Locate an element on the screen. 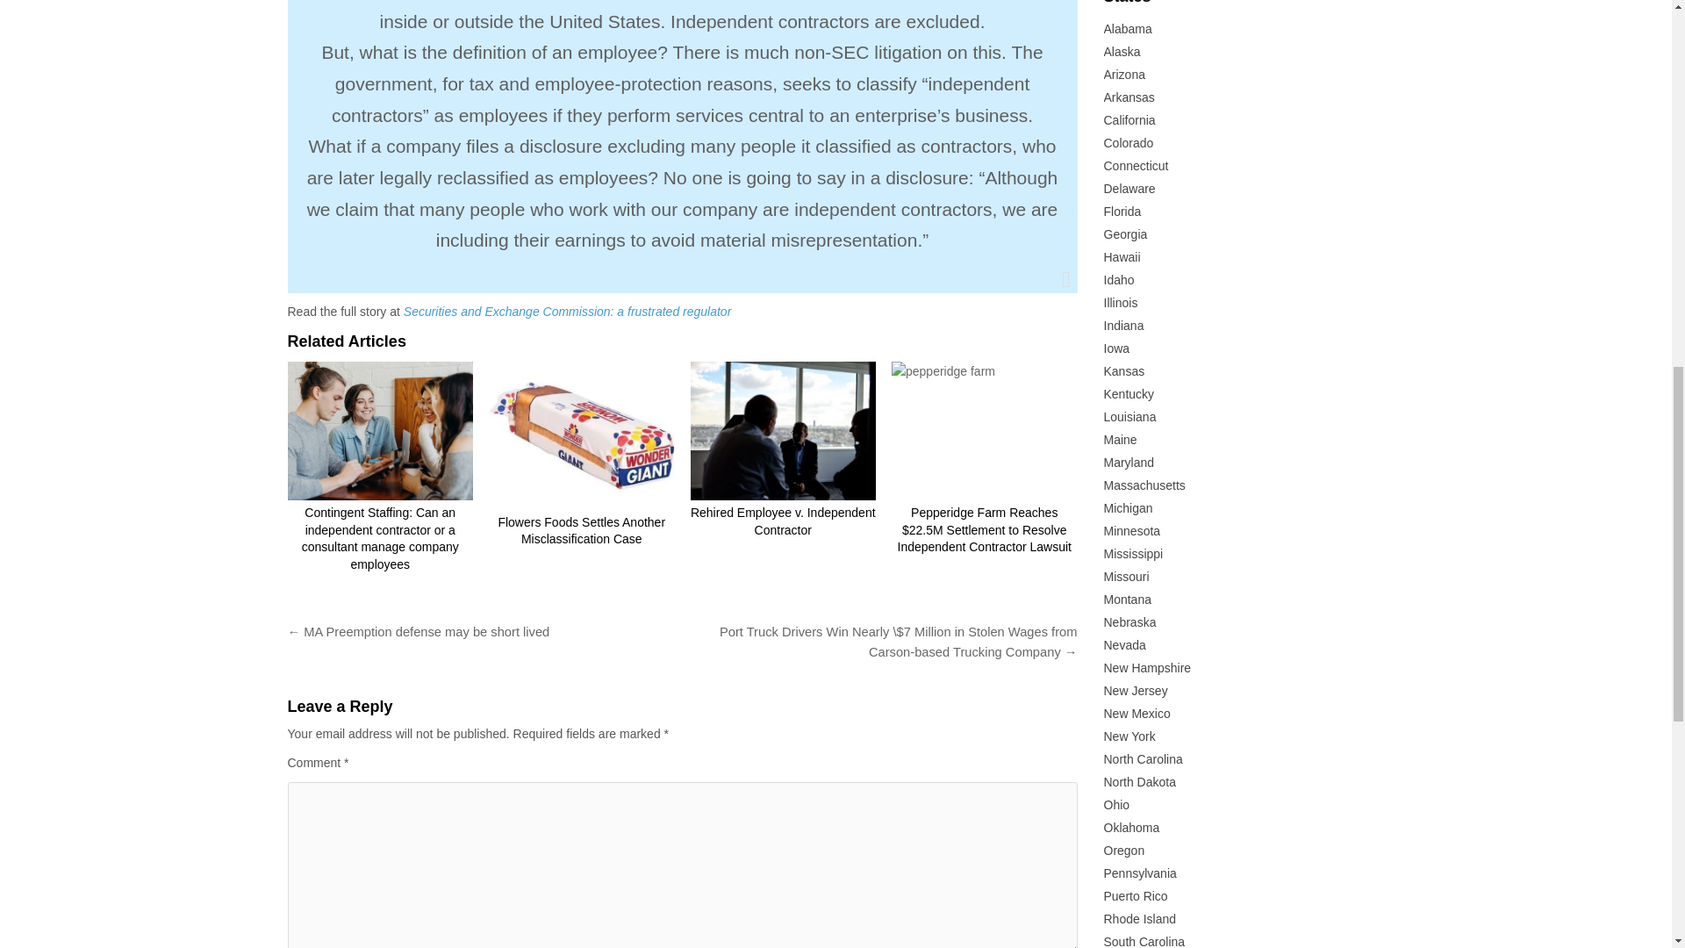 The width and height of the screenshot is (1685, 948). Securities and Exchange Commission: a frustrated regulator  is located at coordinates (569, 311).